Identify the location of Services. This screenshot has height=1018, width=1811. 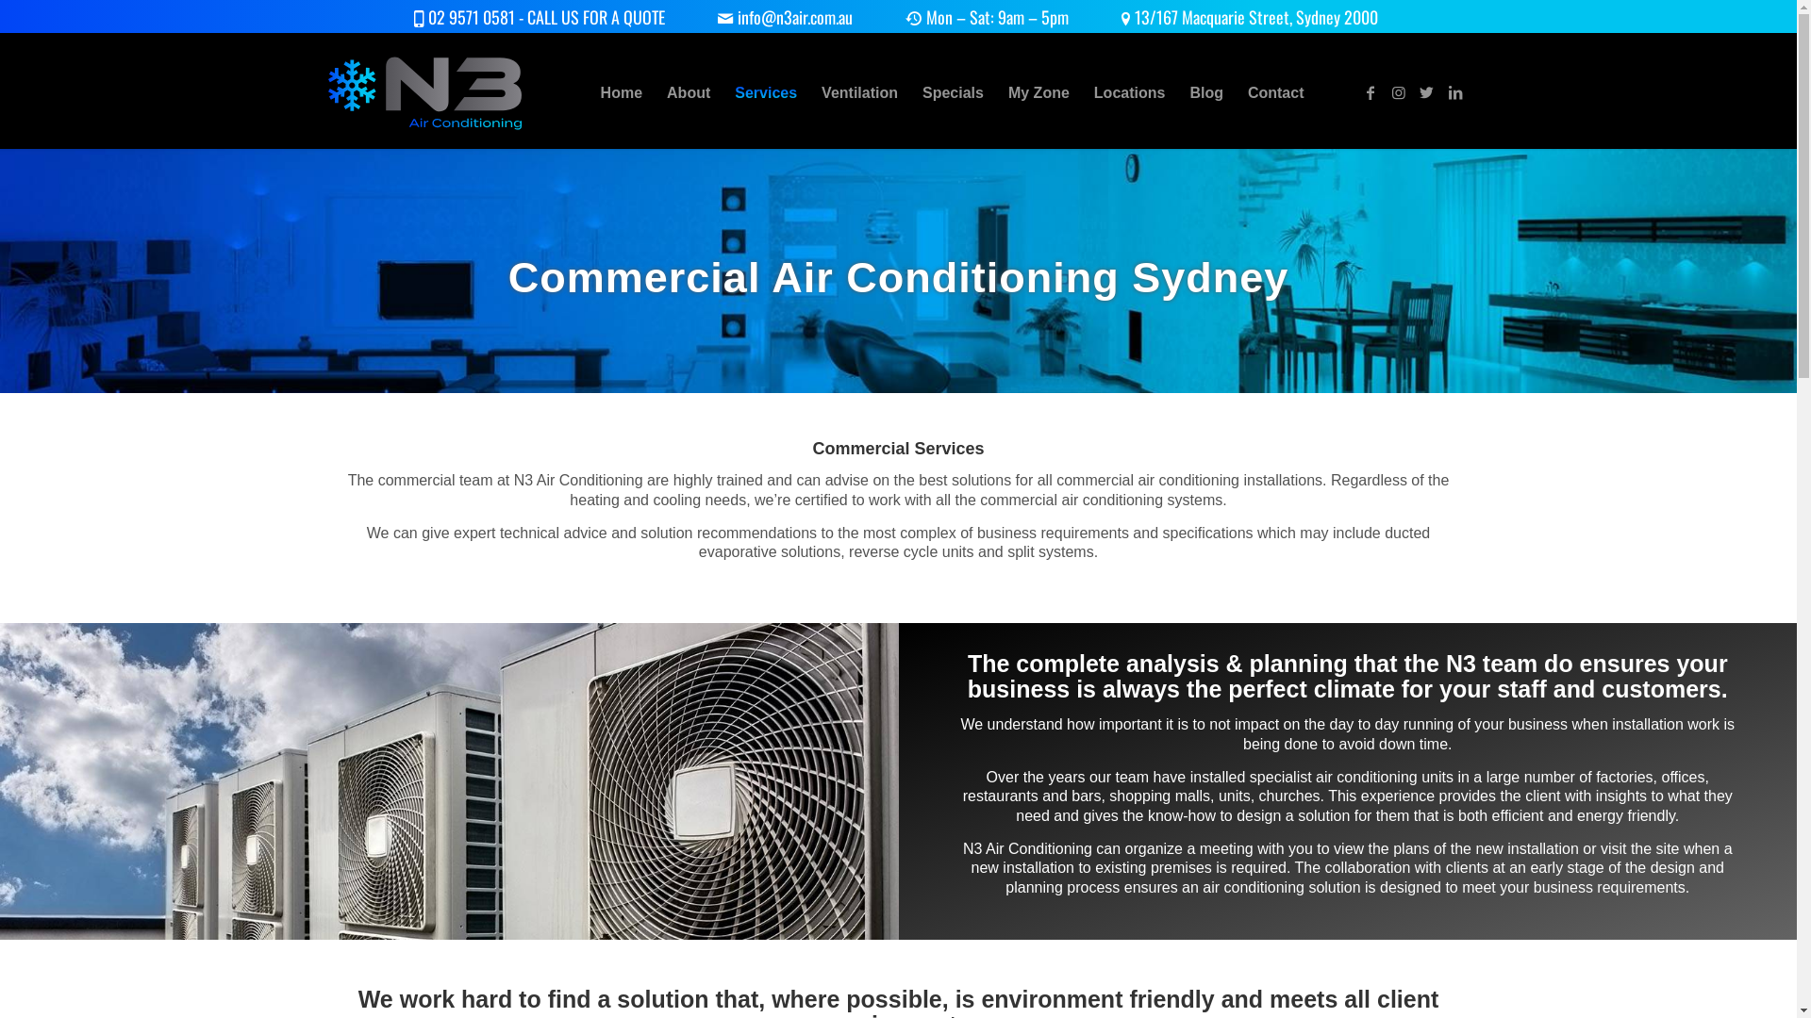
(766, 93).